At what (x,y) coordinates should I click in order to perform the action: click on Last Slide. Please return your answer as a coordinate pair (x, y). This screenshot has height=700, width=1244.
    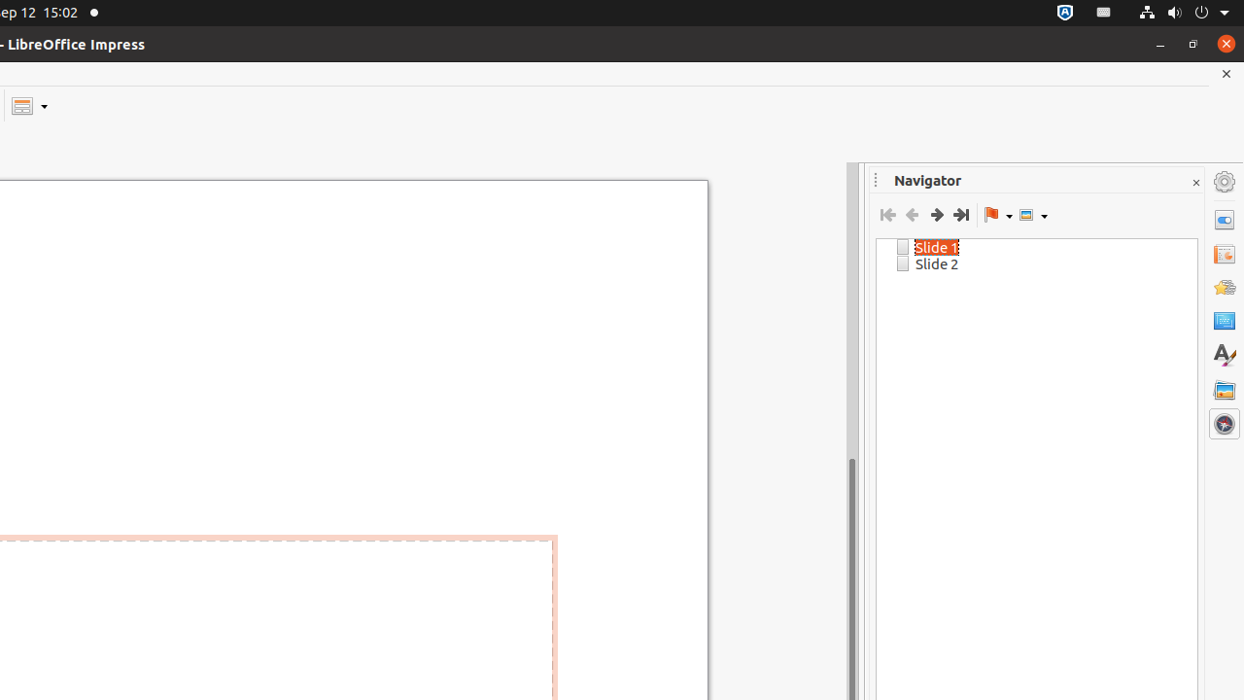
    Looking at the image, I should click on (960, 215).